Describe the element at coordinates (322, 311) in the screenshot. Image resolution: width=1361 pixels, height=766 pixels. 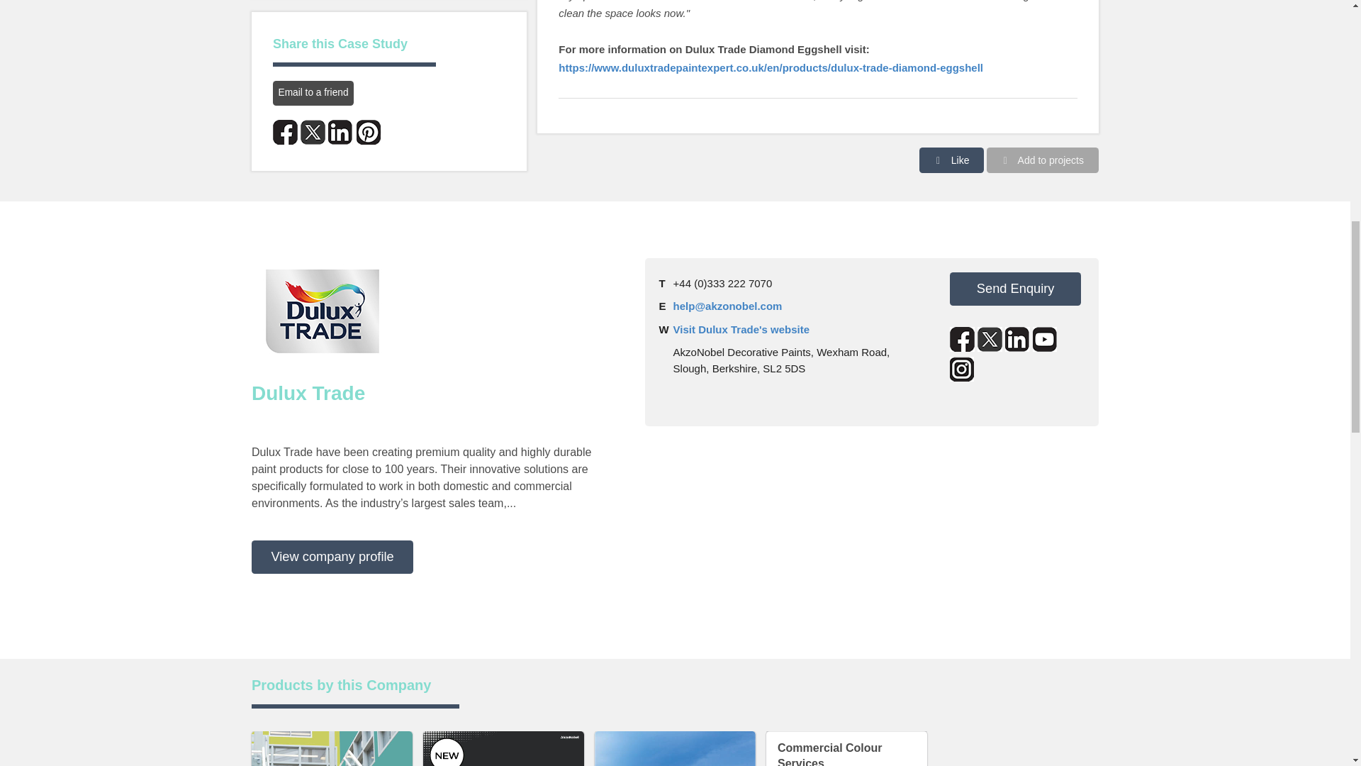
I see `Dulux Trade` at that location.